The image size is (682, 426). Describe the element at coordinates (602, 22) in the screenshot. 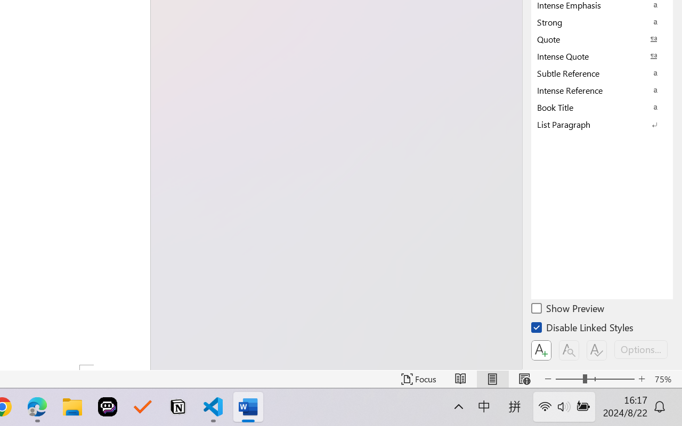

I see `Strong` at that location.